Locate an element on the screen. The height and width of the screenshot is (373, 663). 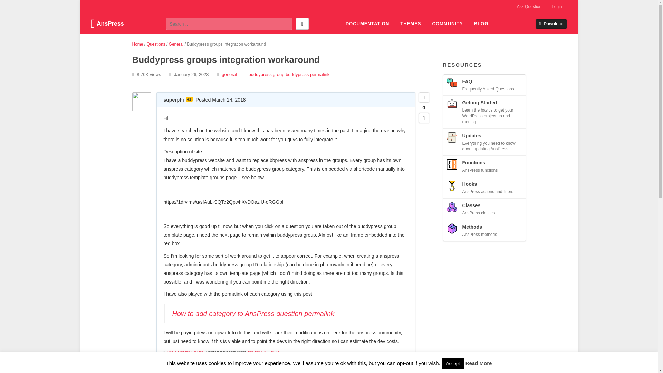
Questions is located at coordinates (156, 44).